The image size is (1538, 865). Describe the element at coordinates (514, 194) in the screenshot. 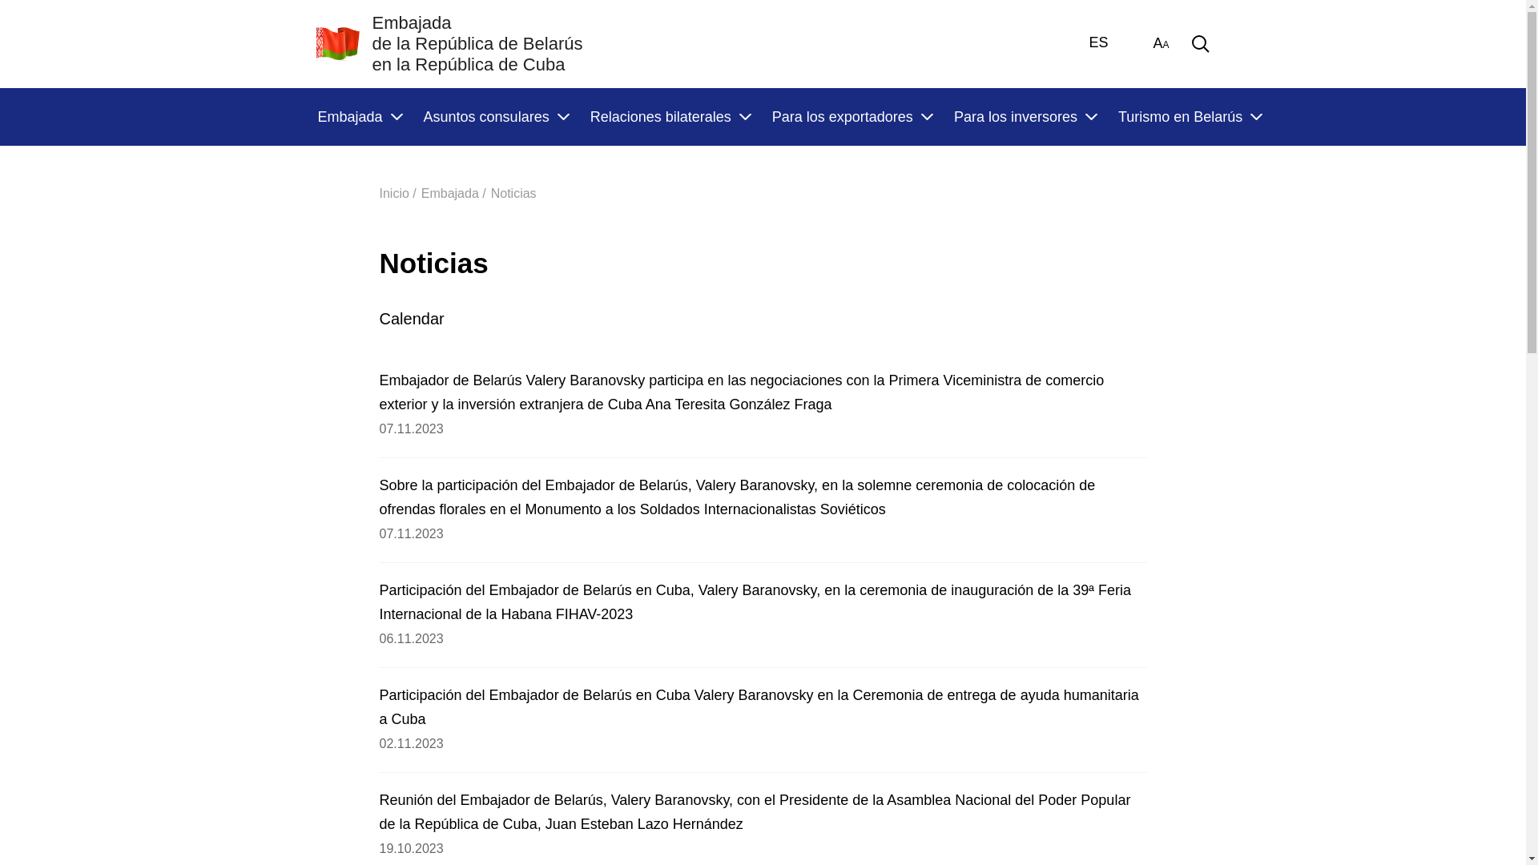

I see `Noticias` at that location.